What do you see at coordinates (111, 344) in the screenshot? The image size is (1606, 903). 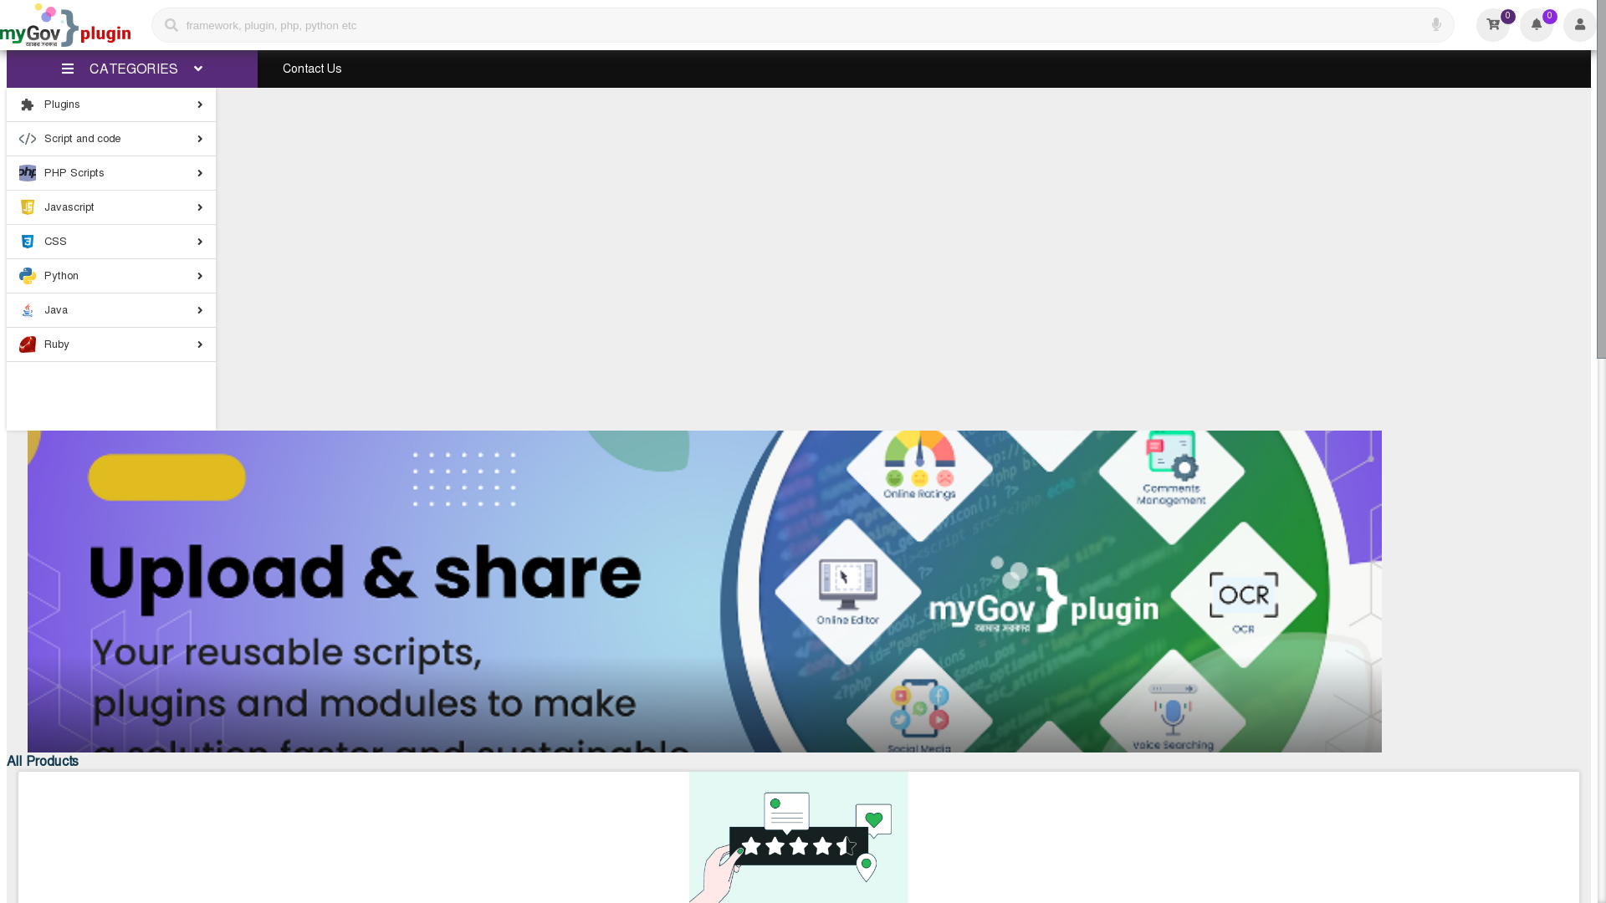 I see `Ruby` at bounding box center [111, 344].